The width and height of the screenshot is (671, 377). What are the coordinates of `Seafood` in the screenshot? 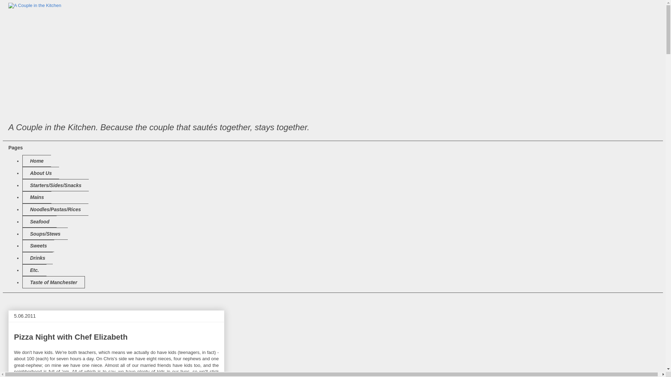 It's located at (39, 222).